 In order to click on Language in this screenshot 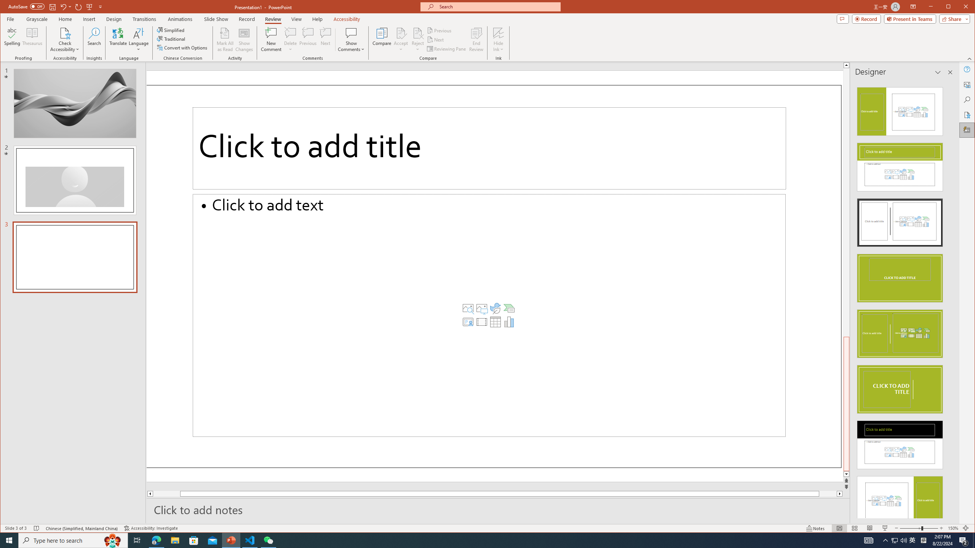, I will do `click(139, 40)`.